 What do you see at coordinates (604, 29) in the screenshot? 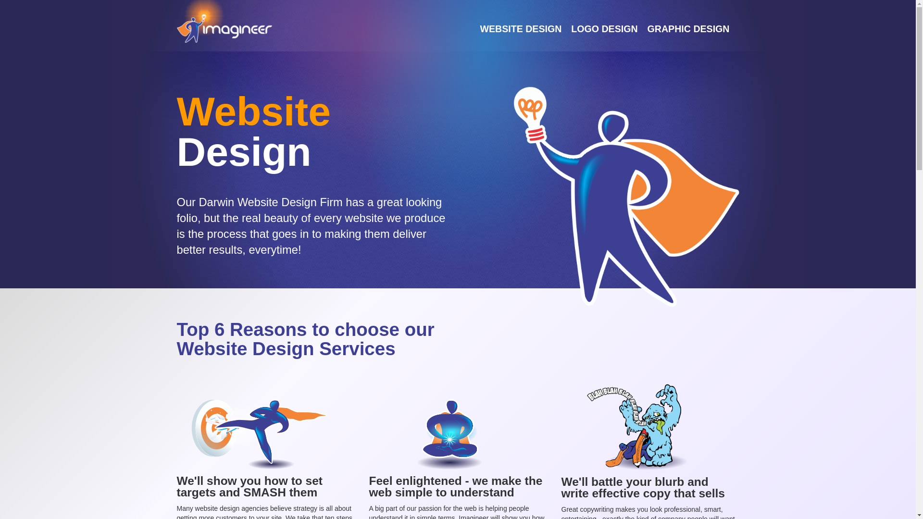
I see `LOGO DESIGN` at bounding box center [604, 29].